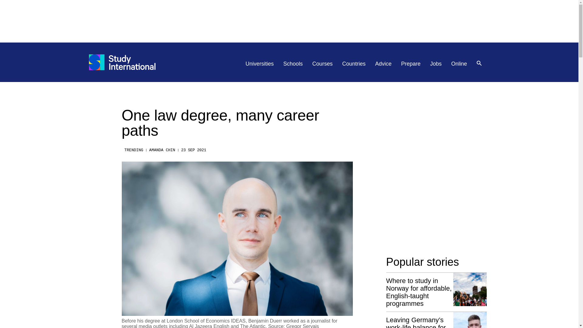 The height and width of the screenshot is (328, 583). I want to click on Prepare, so click(411, 64).